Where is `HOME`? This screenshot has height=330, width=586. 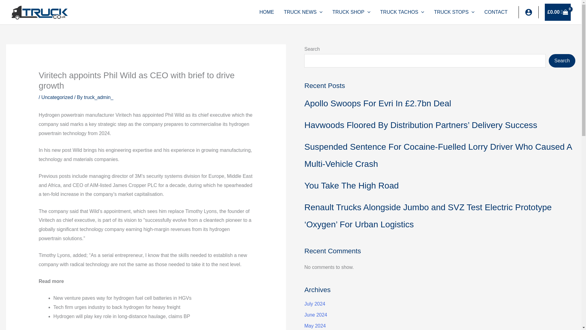 HOME is located at coordinates (266, 12).